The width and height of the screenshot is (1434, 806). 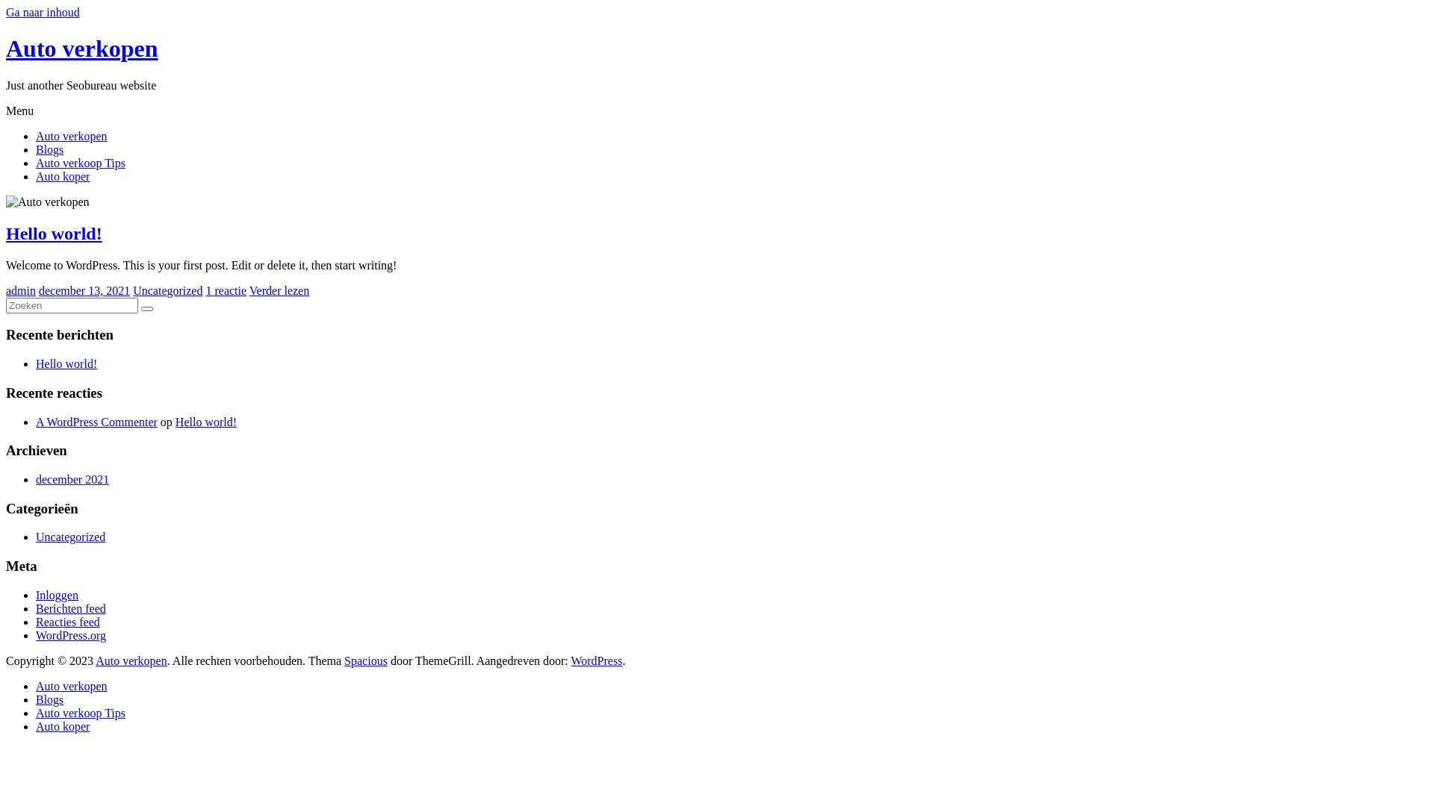 What do you see at coordinates (68, 622) in the screenshot?
I see `Reacties feed` at bounding box center [68, 622].